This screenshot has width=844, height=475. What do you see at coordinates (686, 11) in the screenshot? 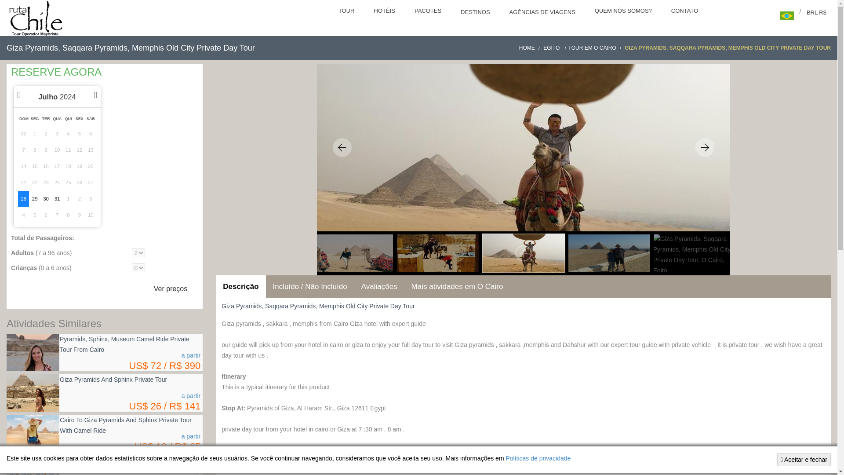
I see `CONTATO` at bounding box center [686, 11].